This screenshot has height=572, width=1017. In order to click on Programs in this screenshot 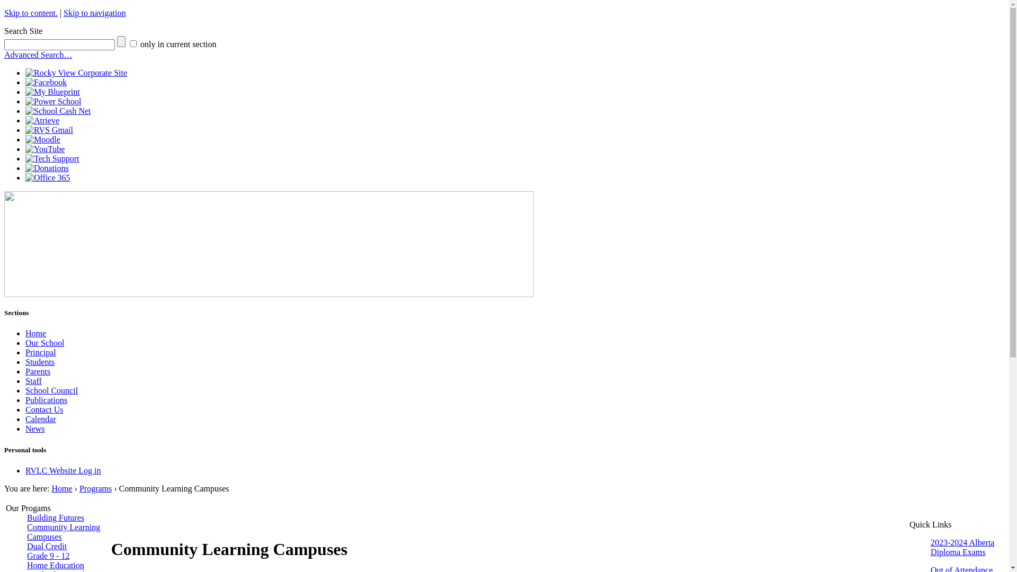, I will do `click(95, 488)`.